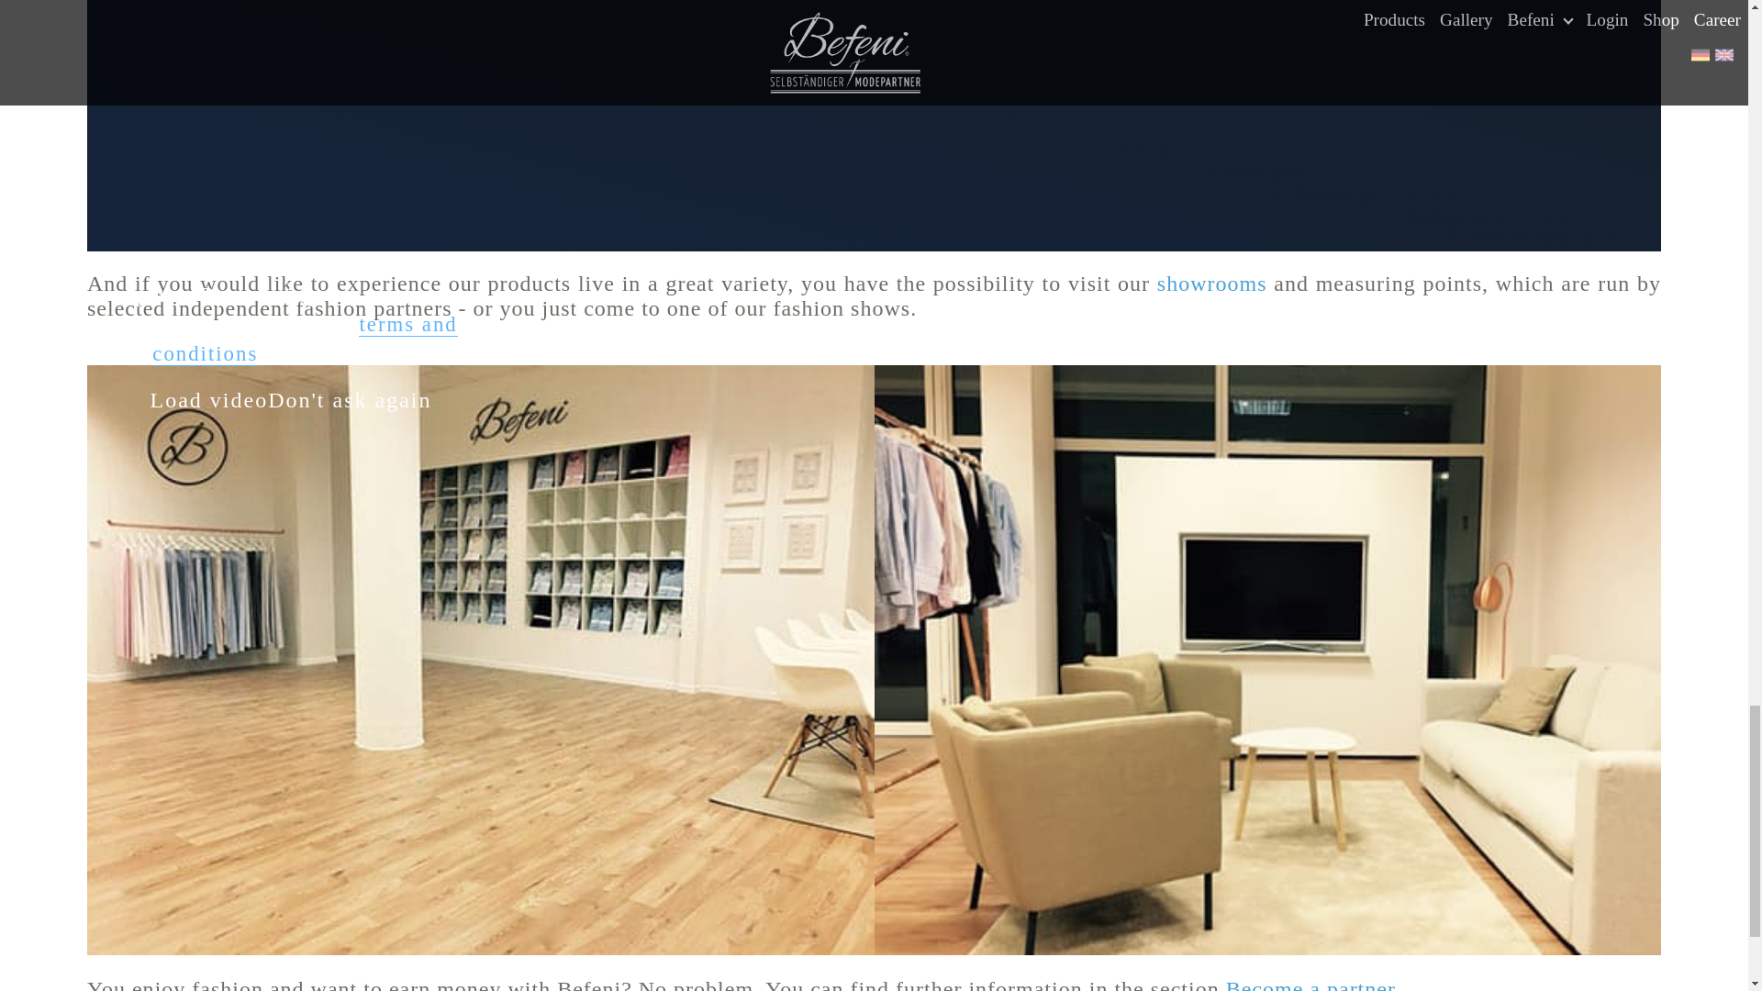  I want to click on Load video, so click(209, 400).